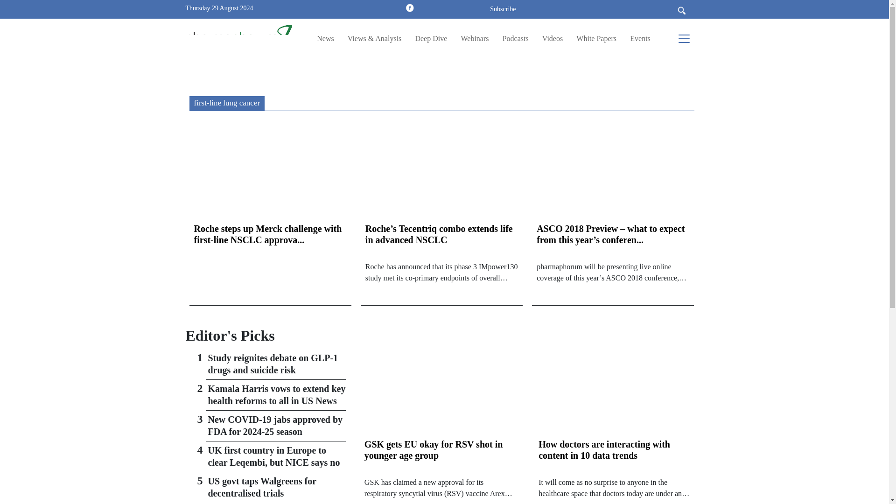 This screenshot has height=504, width=896. I want to click on News, so click(325, 38).